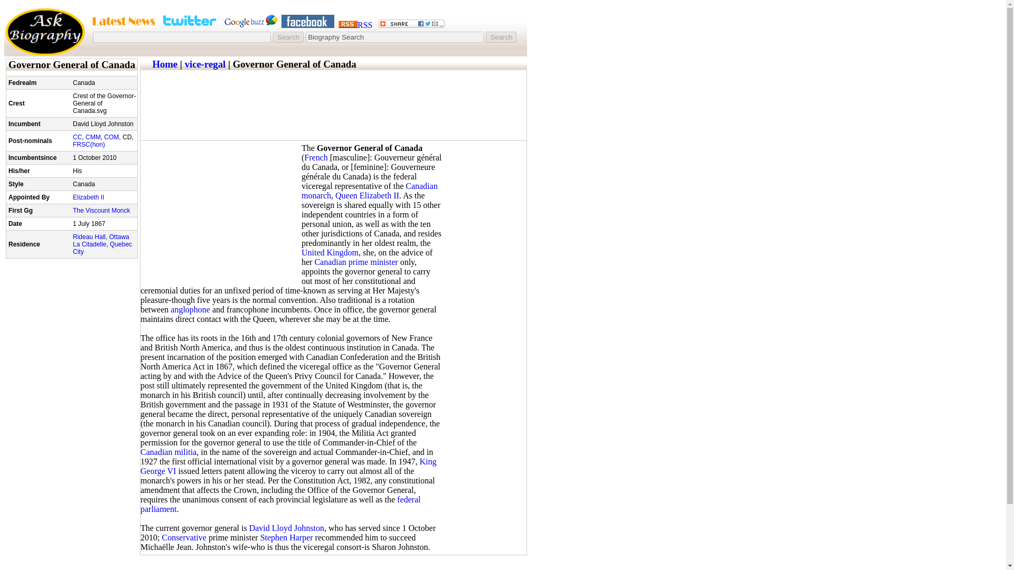 This screenshot has height=570, width=1014. Describe the element at coordinates (395, 37) in the screenshot. I see `Biography Search` at that location.